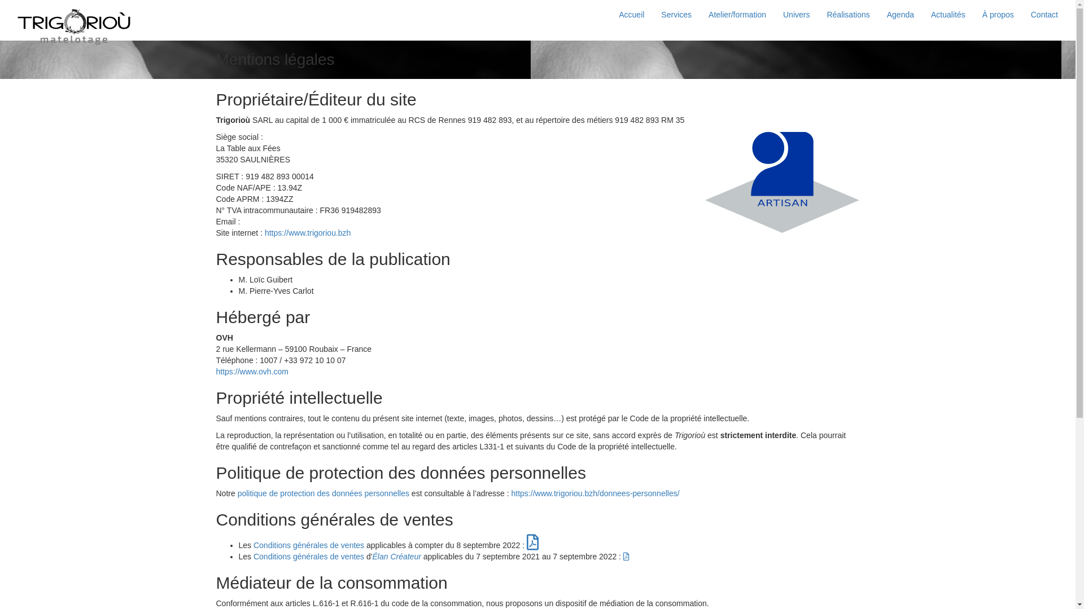  What do you see at coordinates (596, 493) in the screenshot?
I see `https://www.trigoriou.bzh/donnees-personnelles/` at bounding box center [596, 493].